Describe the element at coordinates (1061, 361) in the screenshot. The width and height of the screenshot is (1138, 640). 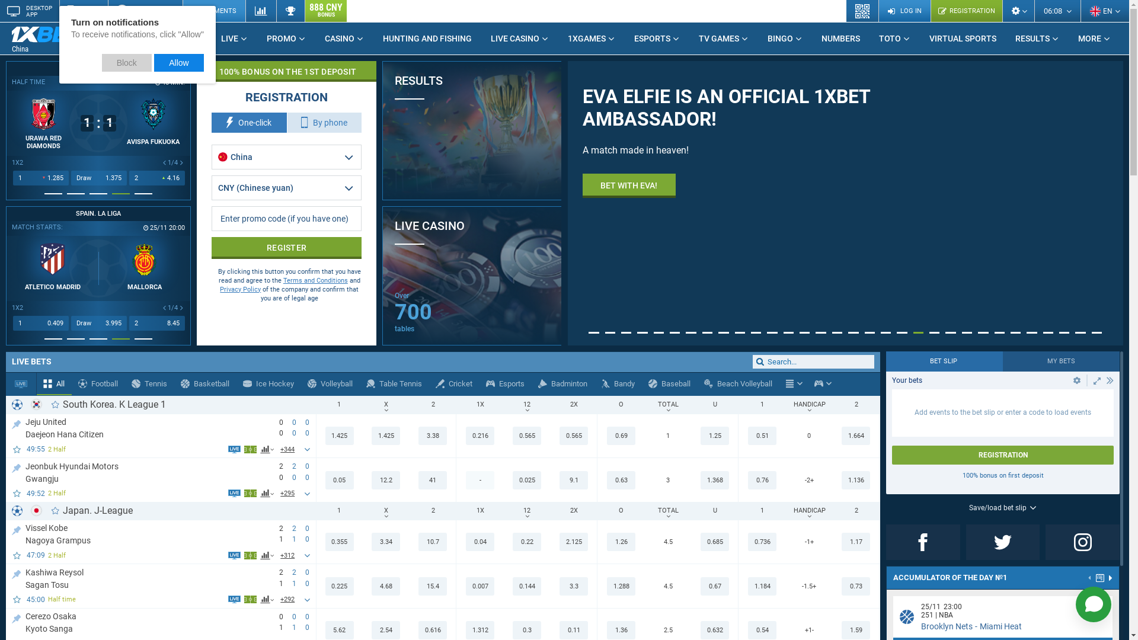
I see `MY BETS` at that location.